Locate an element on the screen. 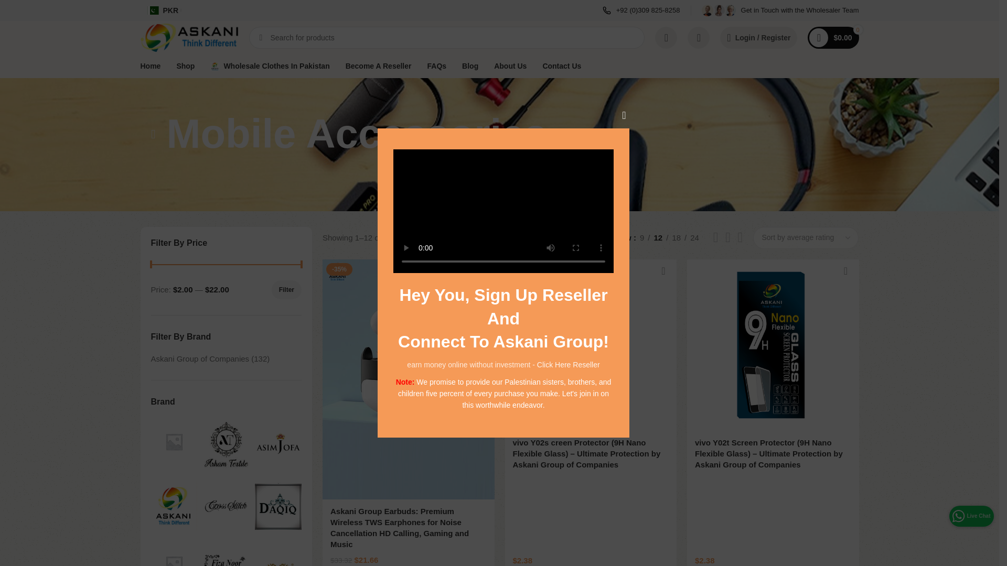 Image resolution: width=1007 pixels, height=566 pixels. Contact Us is located at coordinates (561, 66).